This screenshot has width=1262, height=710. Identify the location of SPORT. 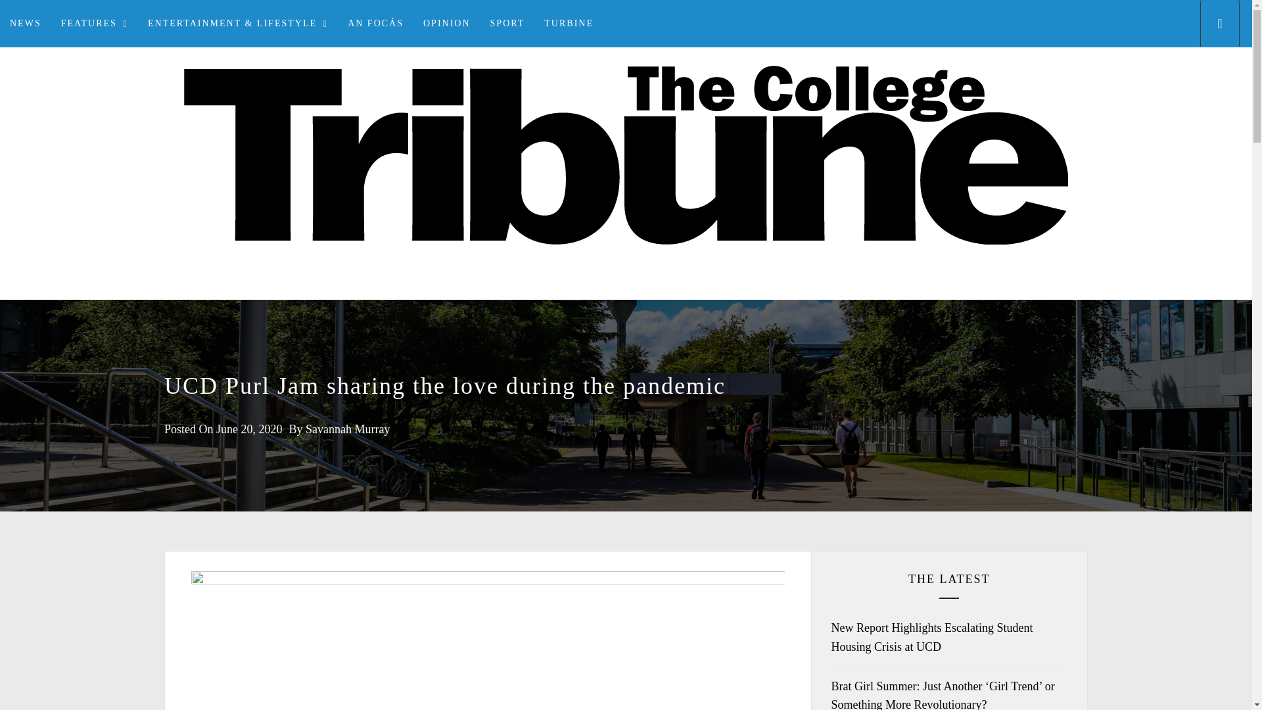
(507, 24).